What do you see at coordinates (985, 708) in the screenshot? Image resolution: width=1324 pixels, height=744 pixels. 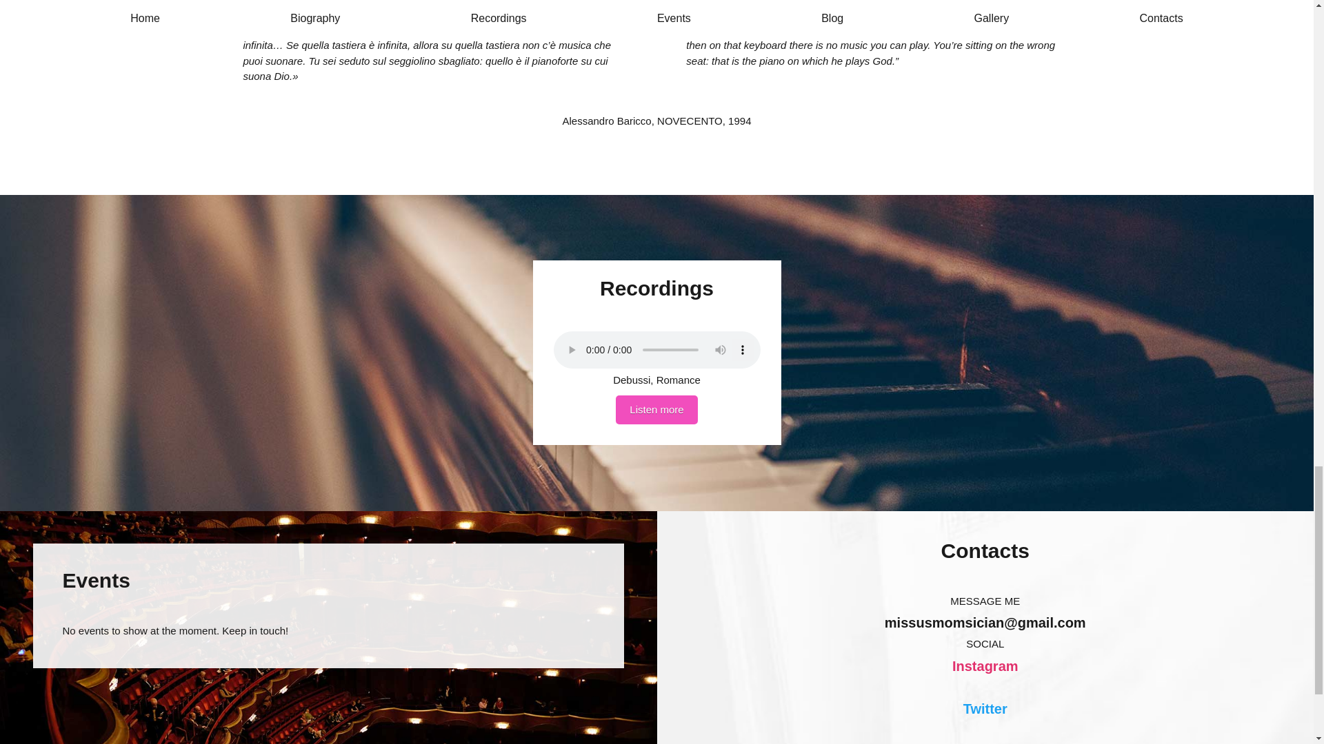 I see `Twitter` at bounding box center [985, 708].